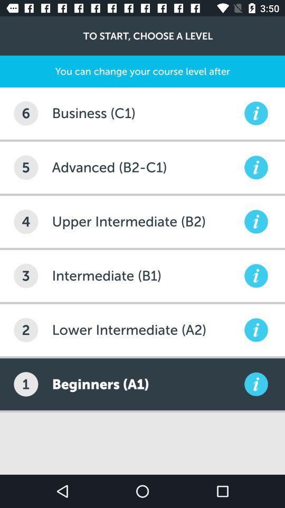 This screenshot has width=285, height=508. What do you see at coordinates (26, 113) in the screenshot?
I see `press the item next to business (c1)` at bounding box center [26, 113].